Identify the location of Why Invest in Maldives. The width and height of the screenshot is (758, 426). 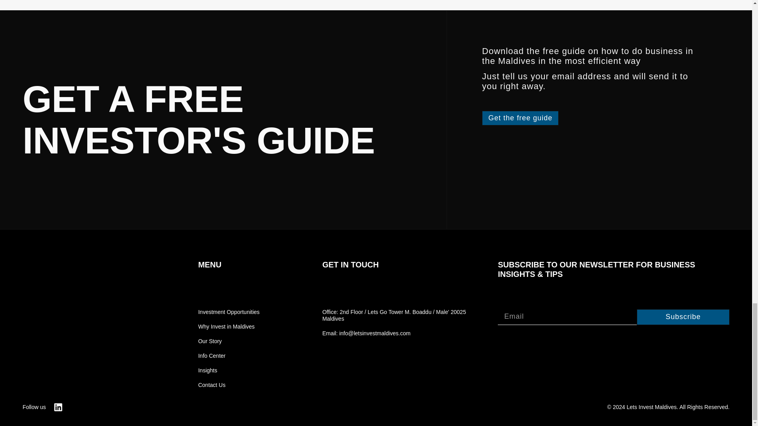
(250, 327).